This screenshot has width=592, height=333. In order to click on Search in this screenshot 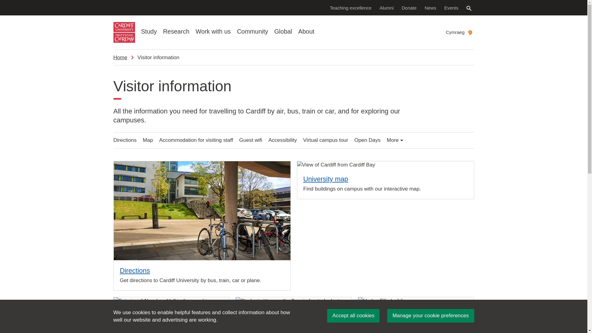, I will do `click(469, 8)`.